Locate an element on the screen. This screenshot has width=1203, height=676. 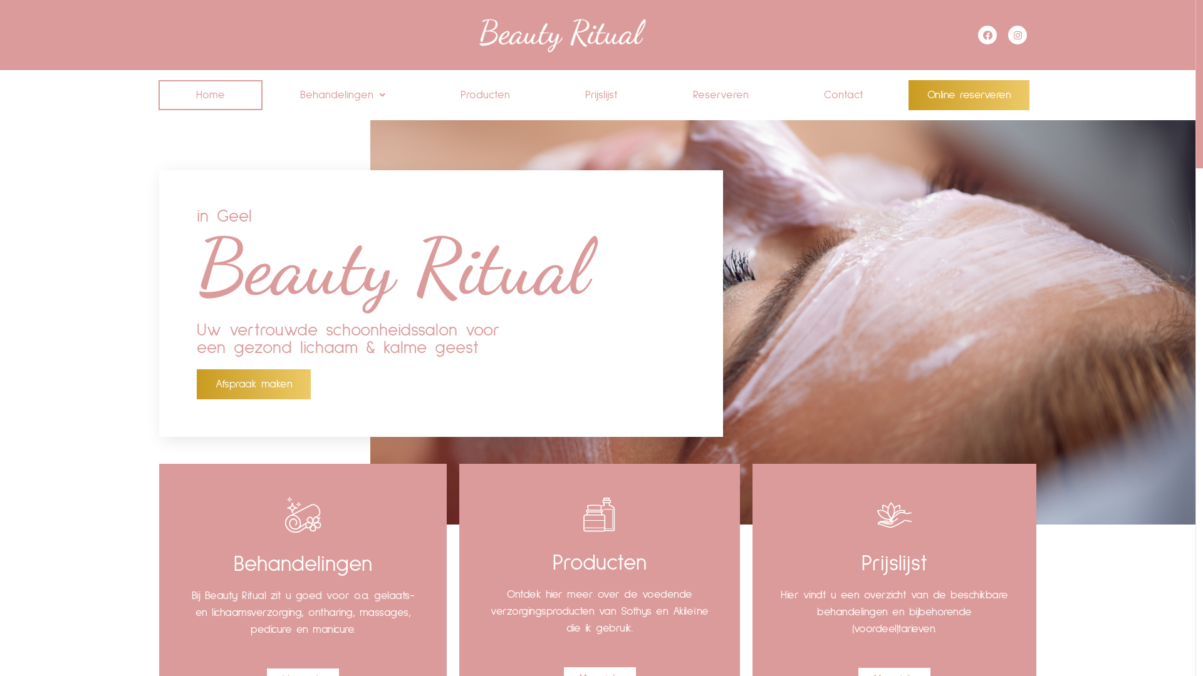
Reserveren is located at coordinates (721, 95).